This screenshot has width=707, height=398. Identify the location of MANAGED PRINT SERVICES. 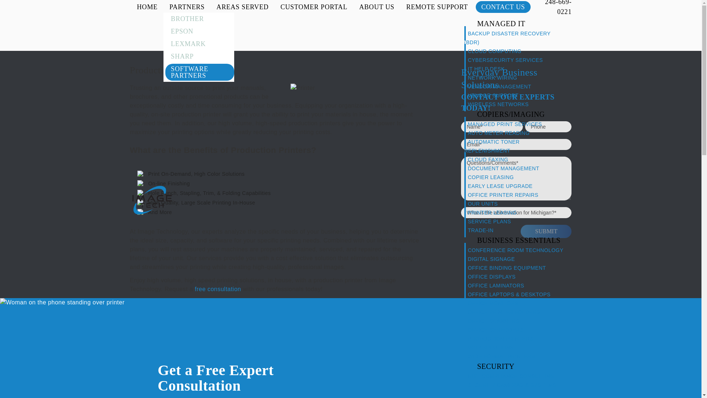
(506, 124).